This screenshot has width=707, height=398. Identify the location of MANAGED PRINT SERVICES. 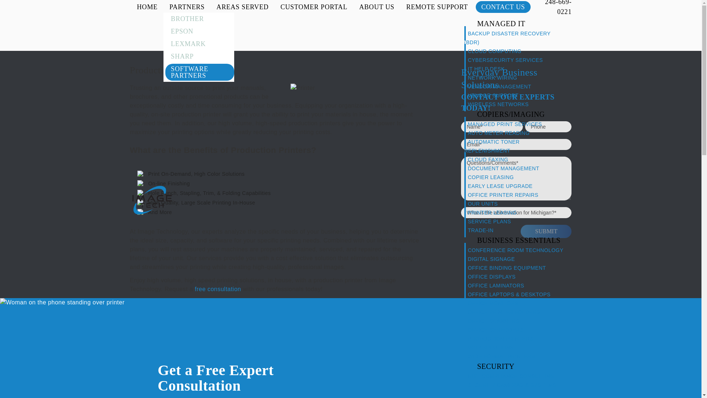
(506, 124).